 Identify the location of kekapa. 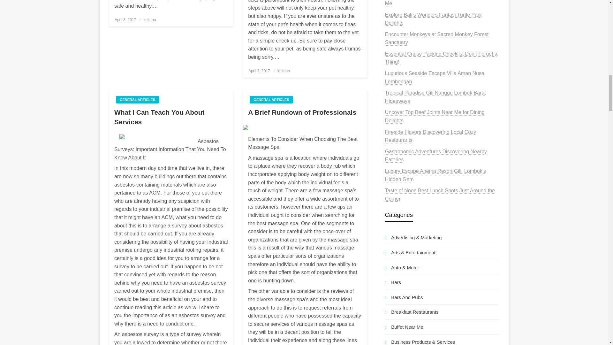
(284, 70).